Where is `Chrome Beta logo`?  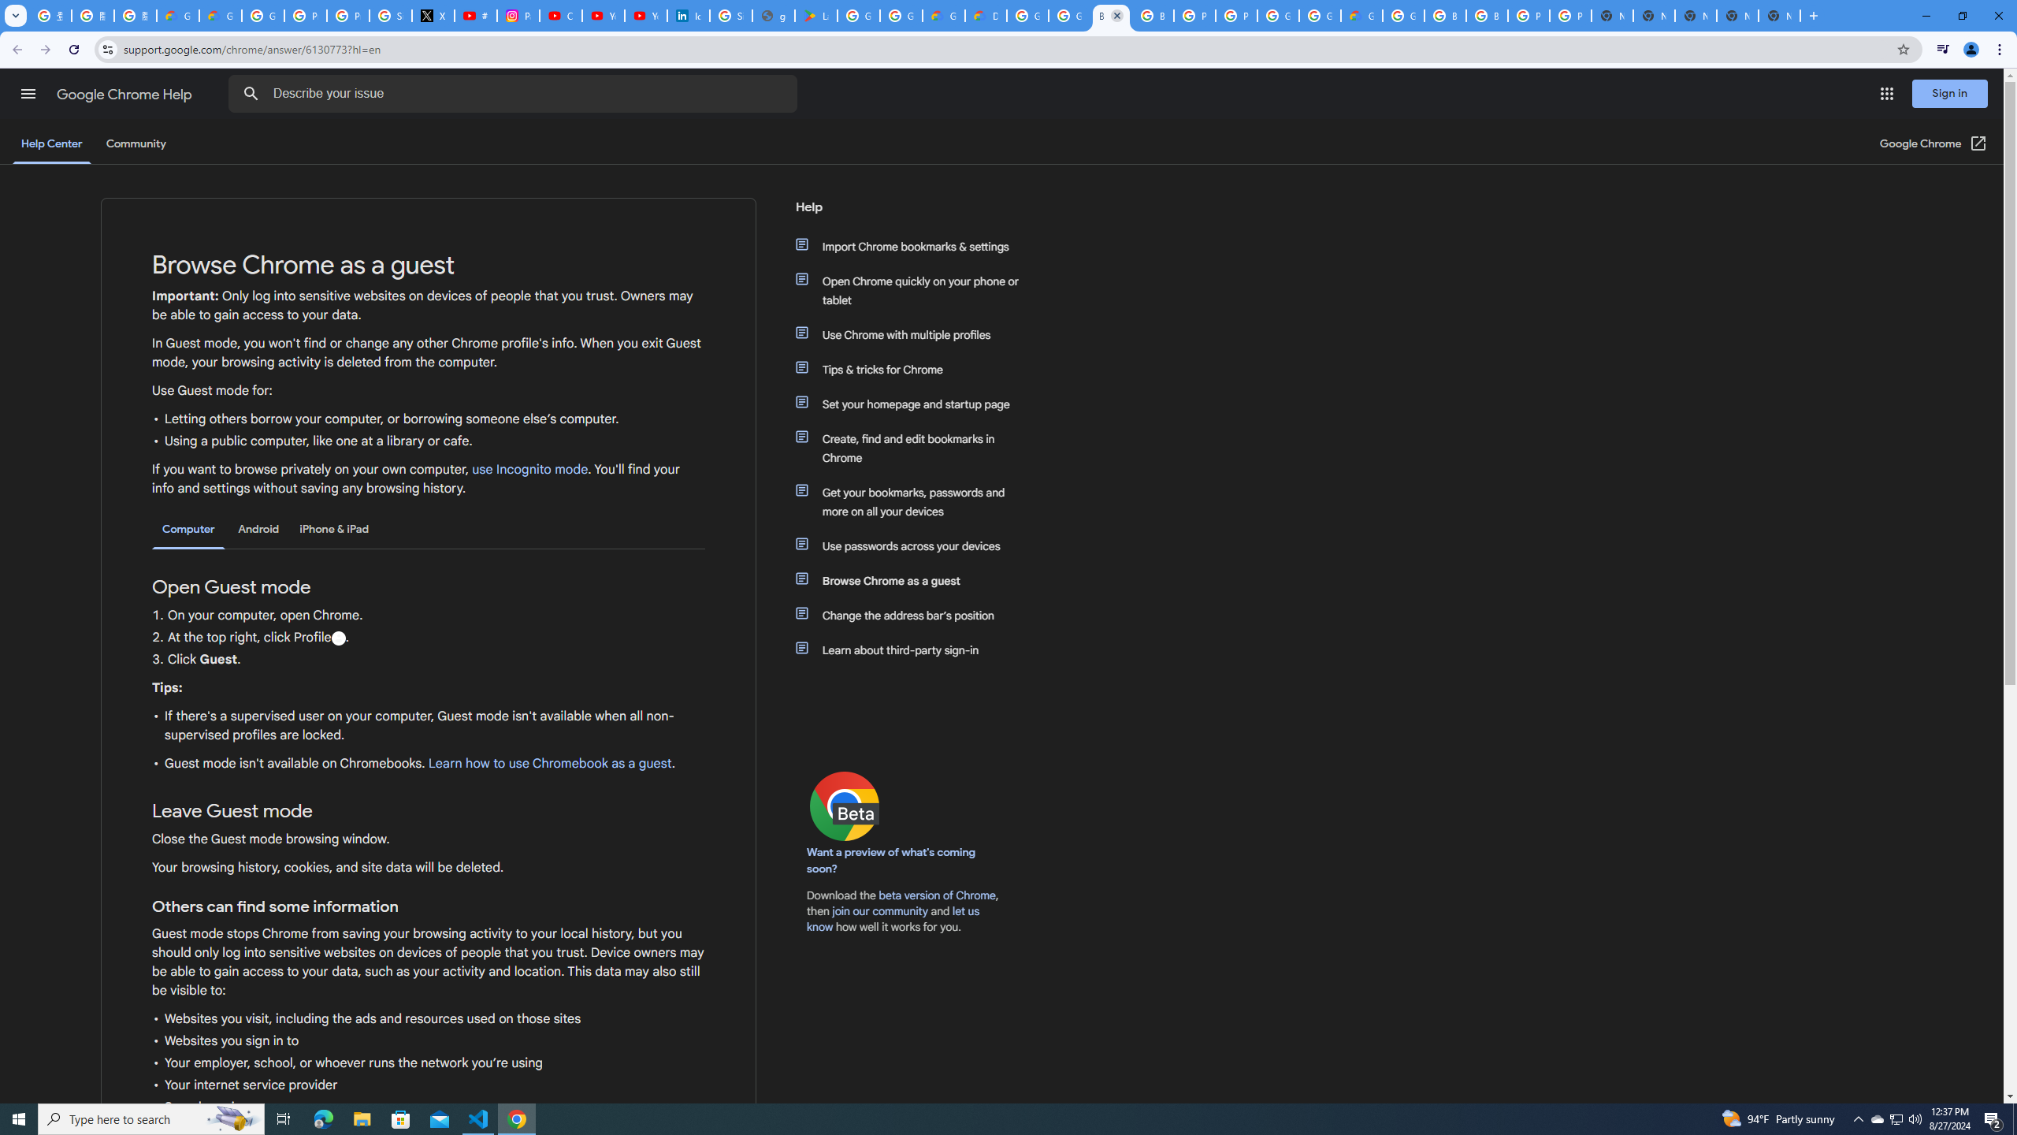 Chrome Beta logo is located at coordinates (845, 806).